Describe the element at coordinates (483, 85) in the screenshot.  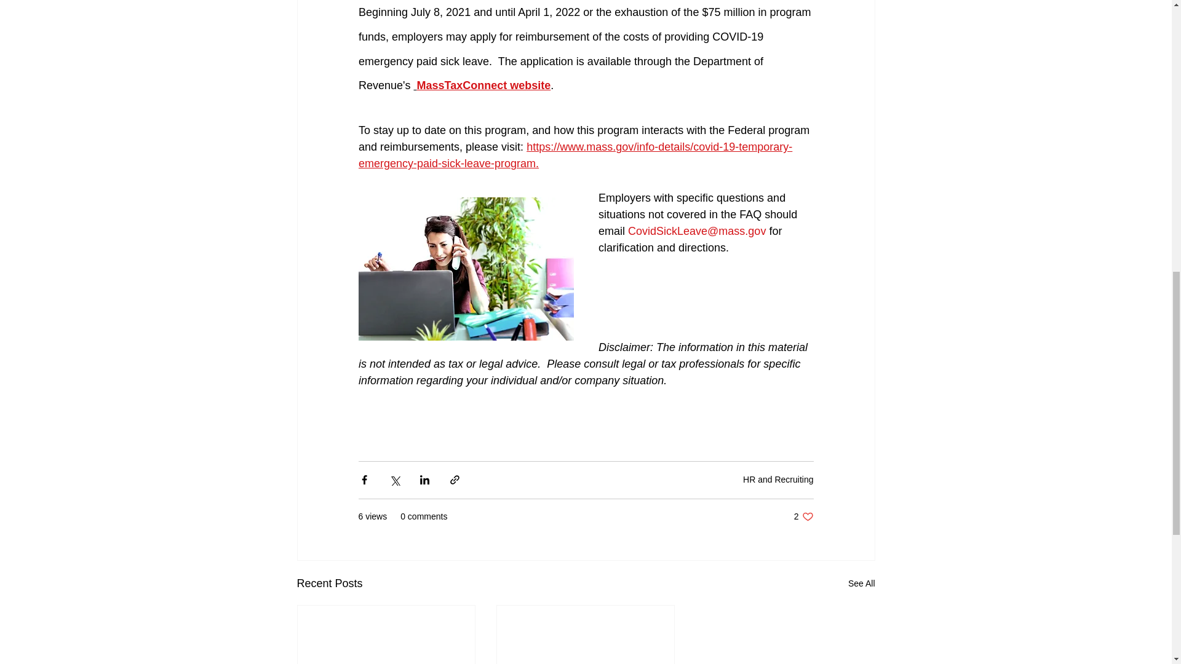
I see `MassTaxConnect website` at that location.